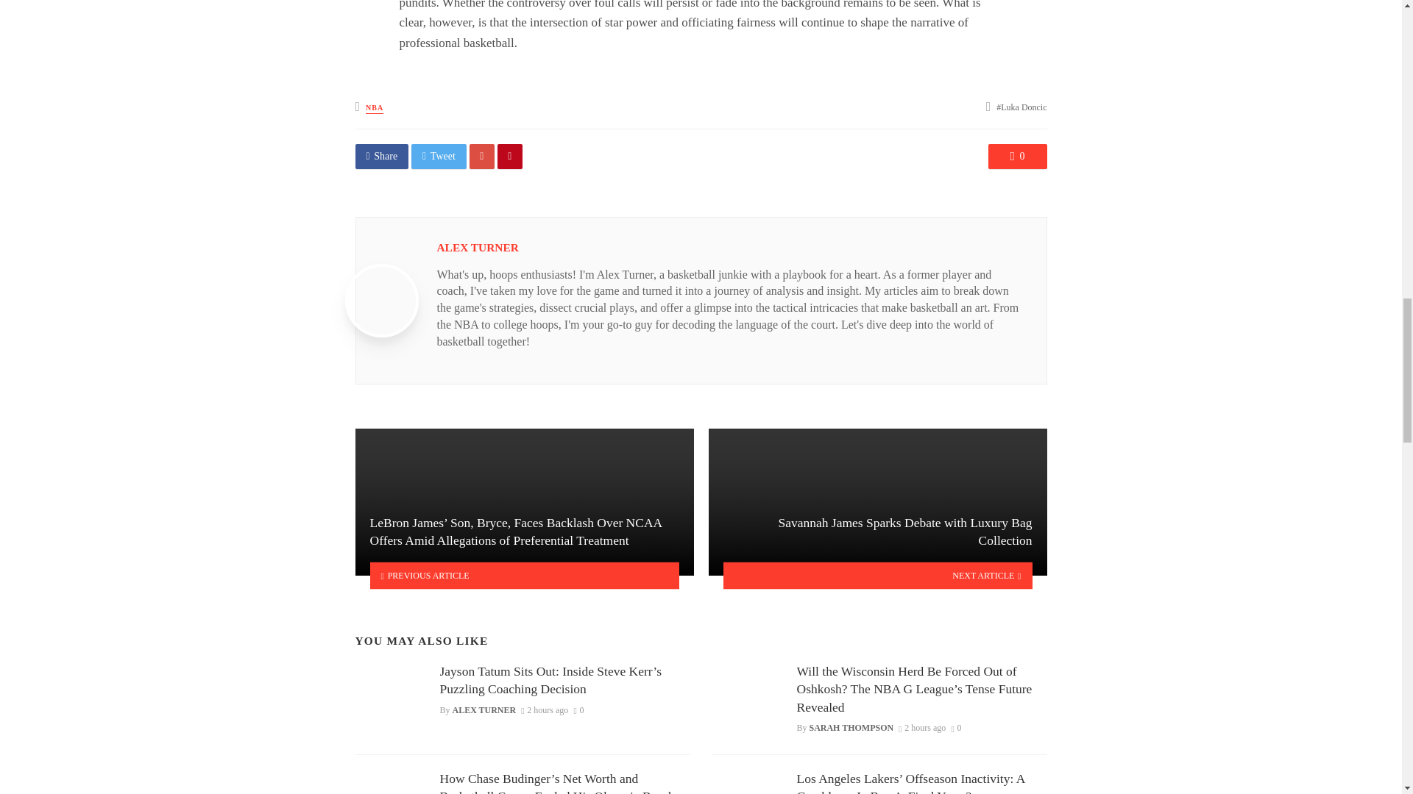 This screenshot has width=1413, height=794. I want to click on Tweet, so click(439, 156).